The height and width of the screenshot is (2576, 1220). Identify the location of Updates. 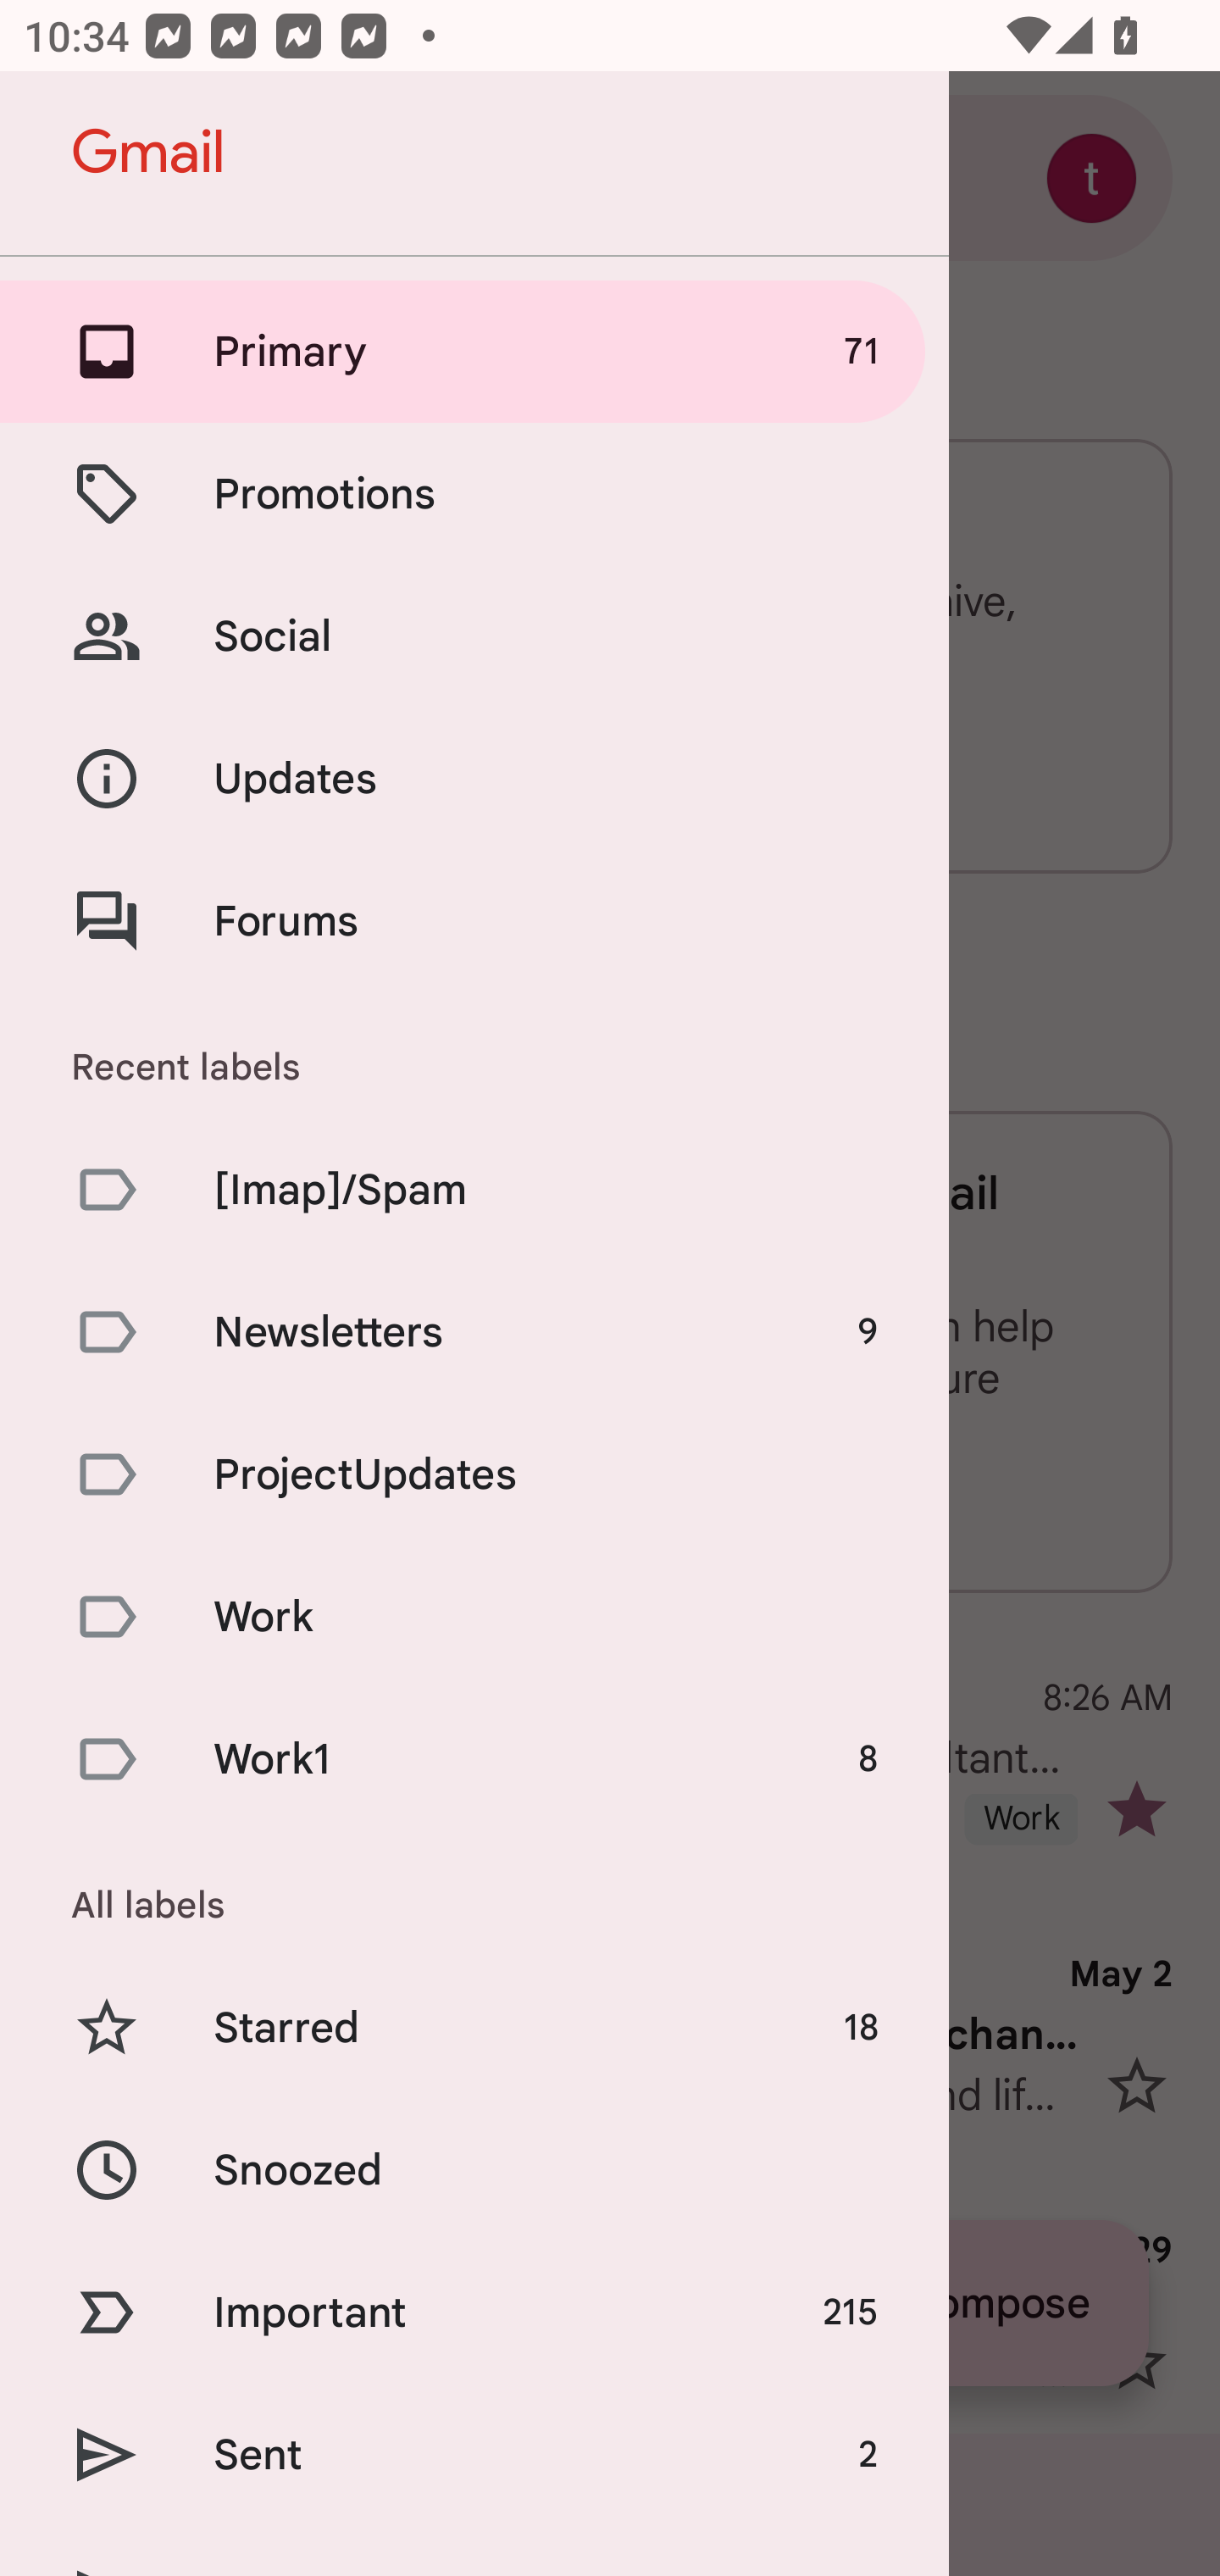
(474, 780).